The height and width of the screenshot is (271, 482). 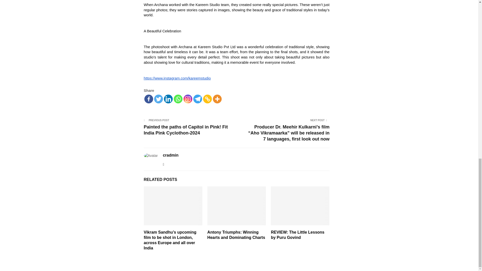 I want to click on Facebook, so click(x=148, y=99).